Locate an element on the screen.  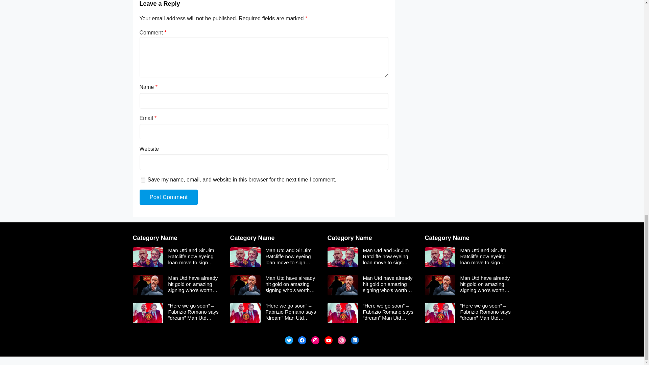
Facebook is located at coordinates (302, 340).